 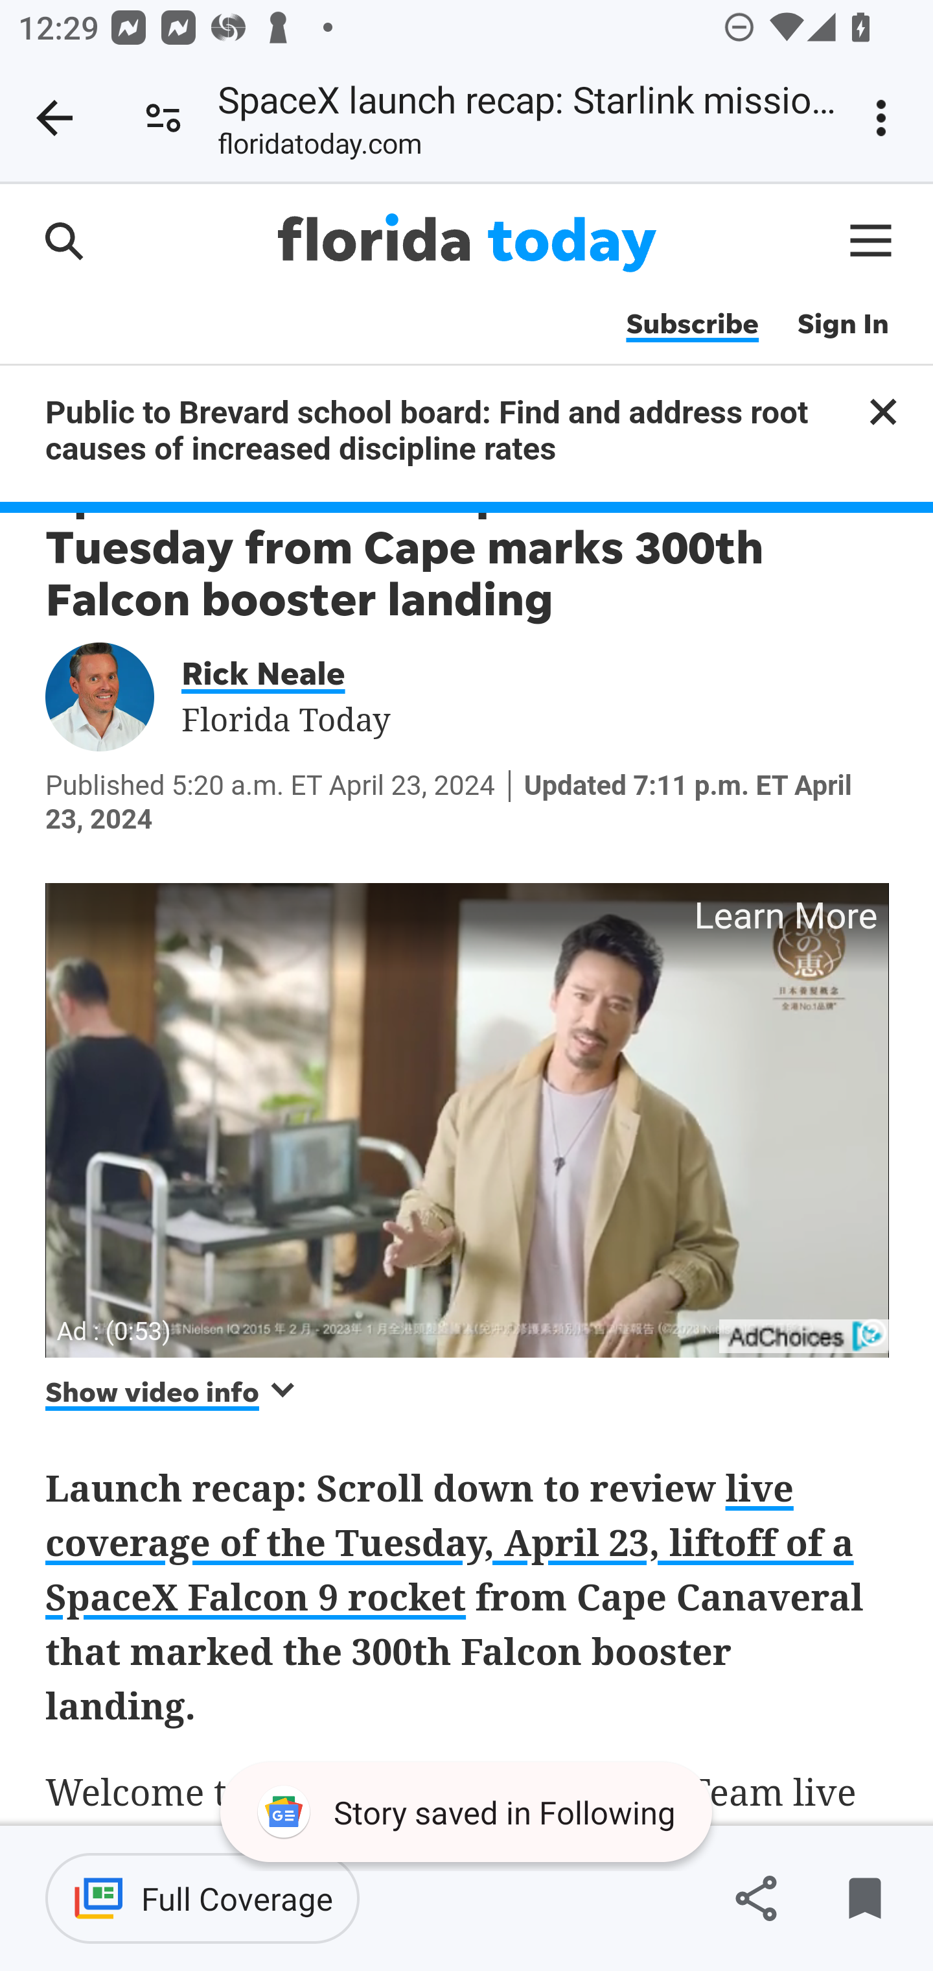 I want to click on Full Coverage, so click(x=202, y=1898).